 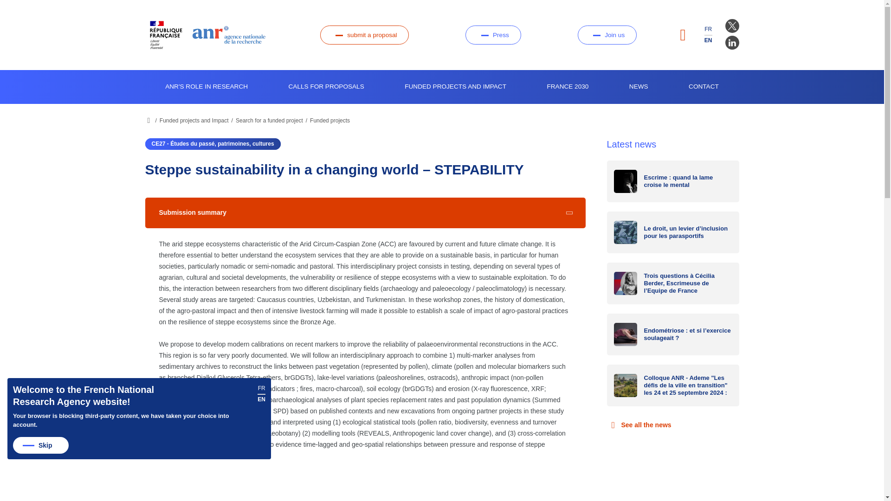 What do you see at coordinates (206, 87) in the screenshot?
I see `ANR'S ROLE IN RESEARCH` at bounding box center [206, 87].